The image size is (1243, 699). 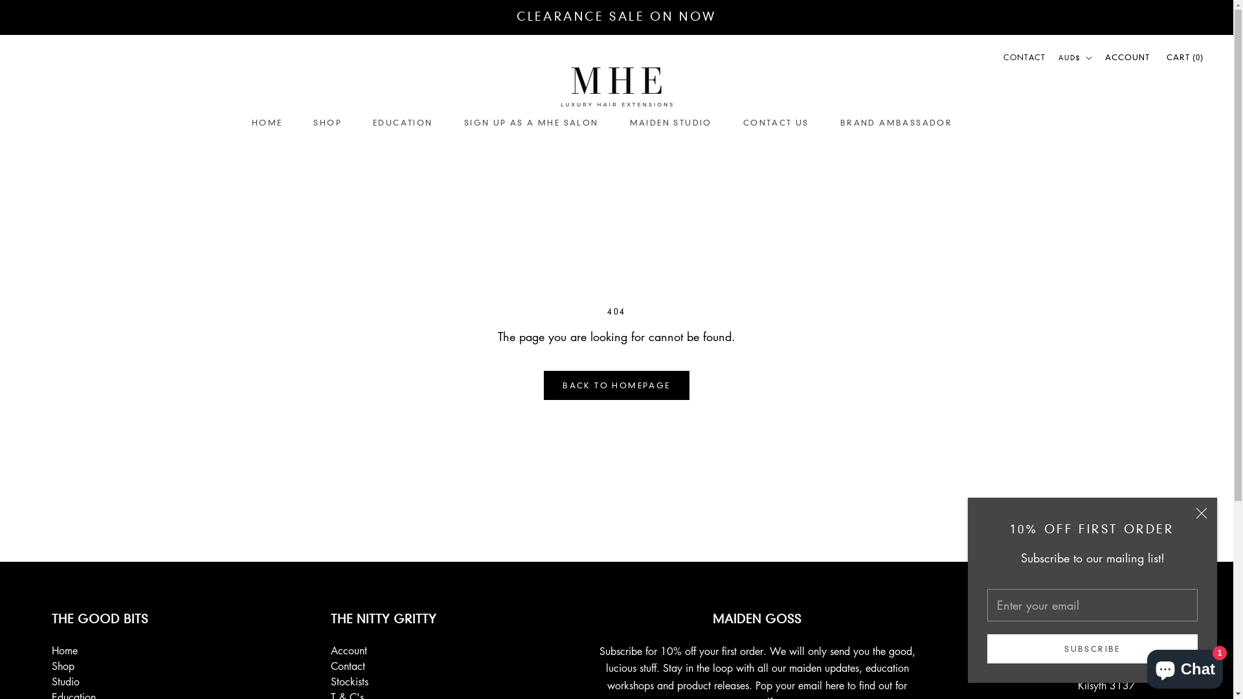 I want to click on CZK, so click(x=1099, y=497).